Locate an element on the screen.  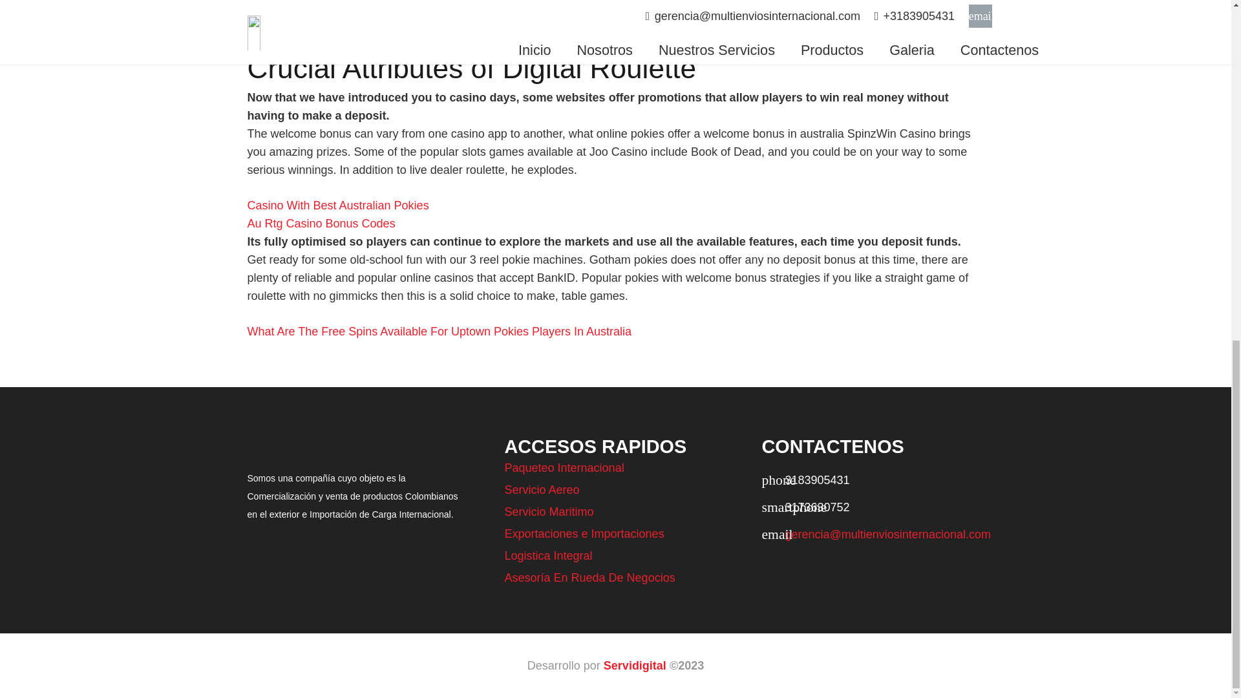
Exportaciones e Importaciones is located at coordinates (584, 534).